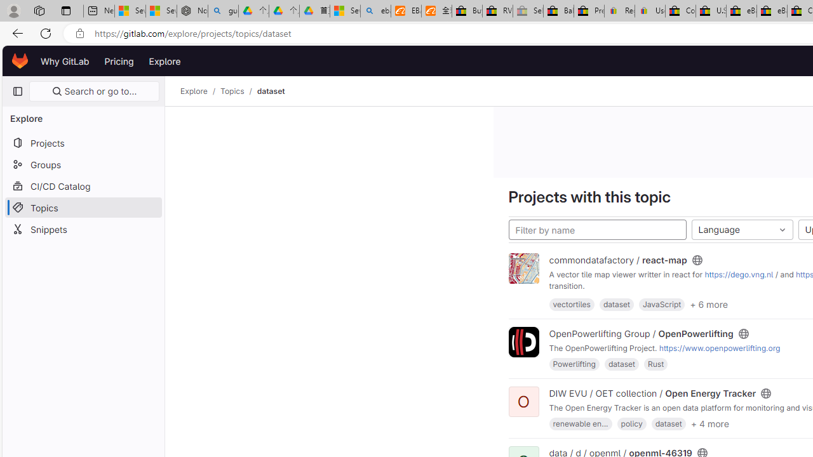 The image size is (813, 457). What do you see at coordinates (83, 207) in the screenshot?
I see `Topics` at bounding box center [83, 207].